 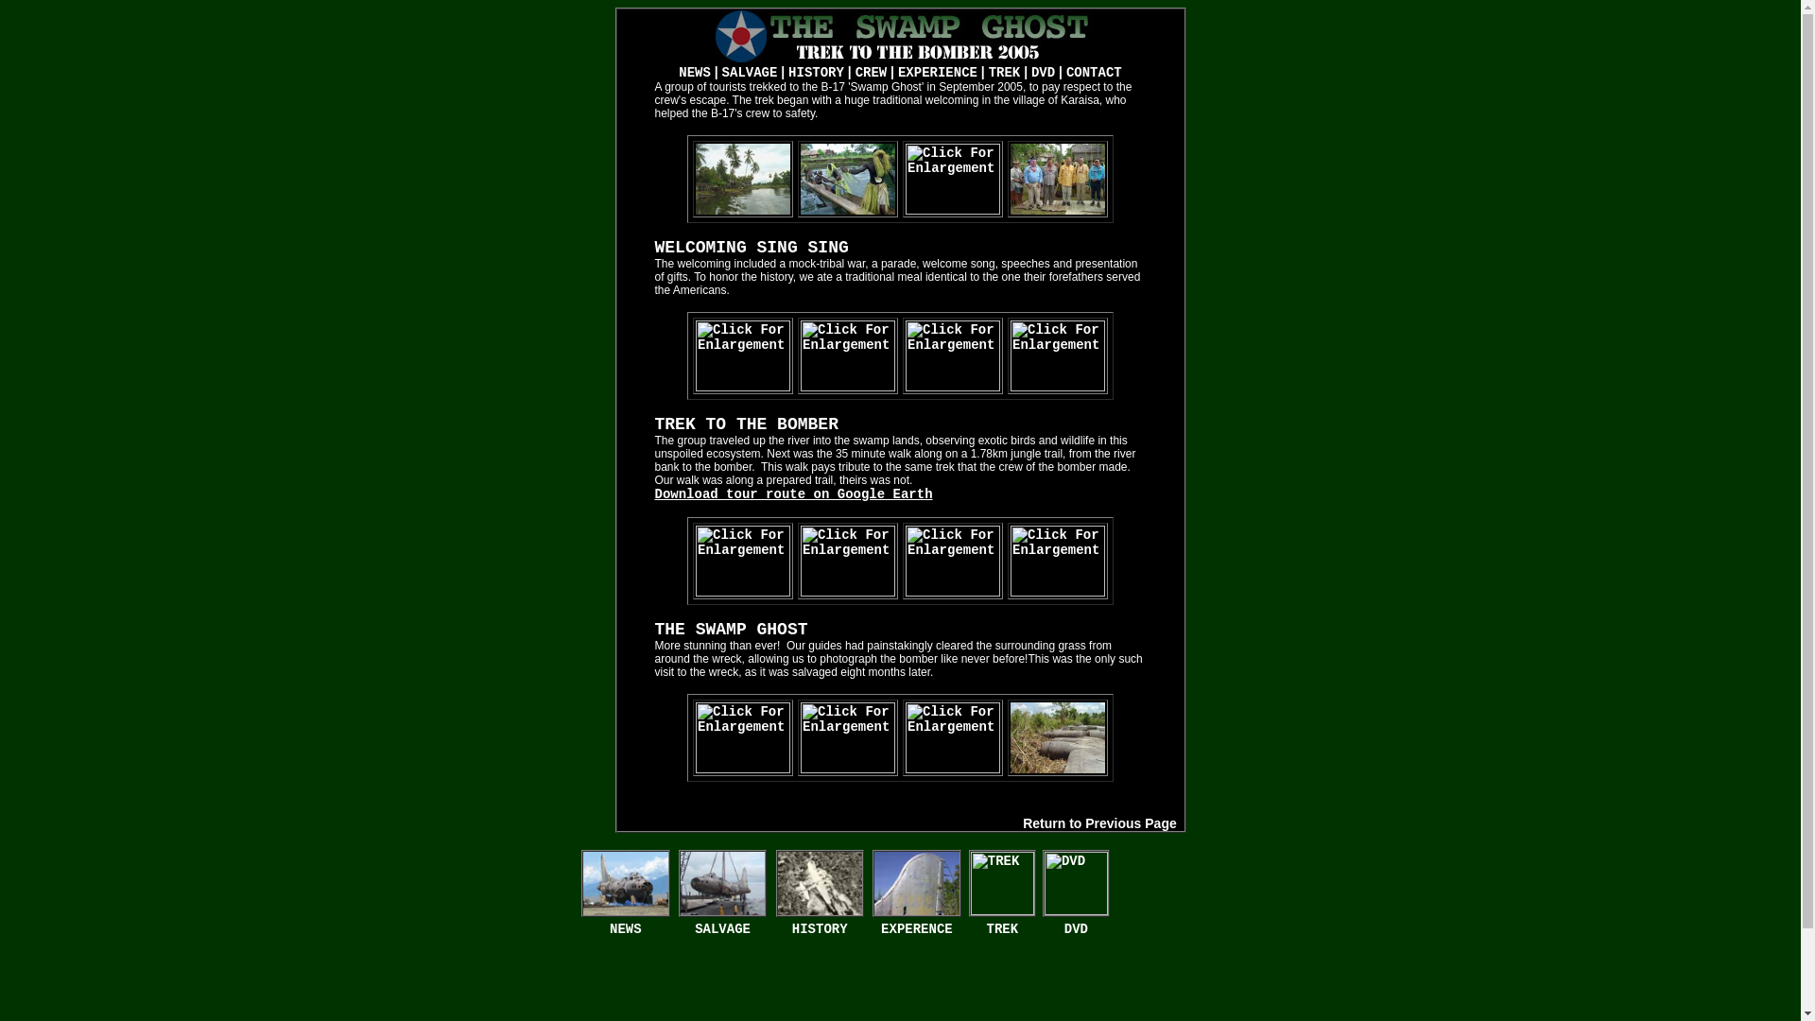 What do you see at coordinates (695, 73) in the screenshot?
I see `NEWS` at bounding box center [695, 73].